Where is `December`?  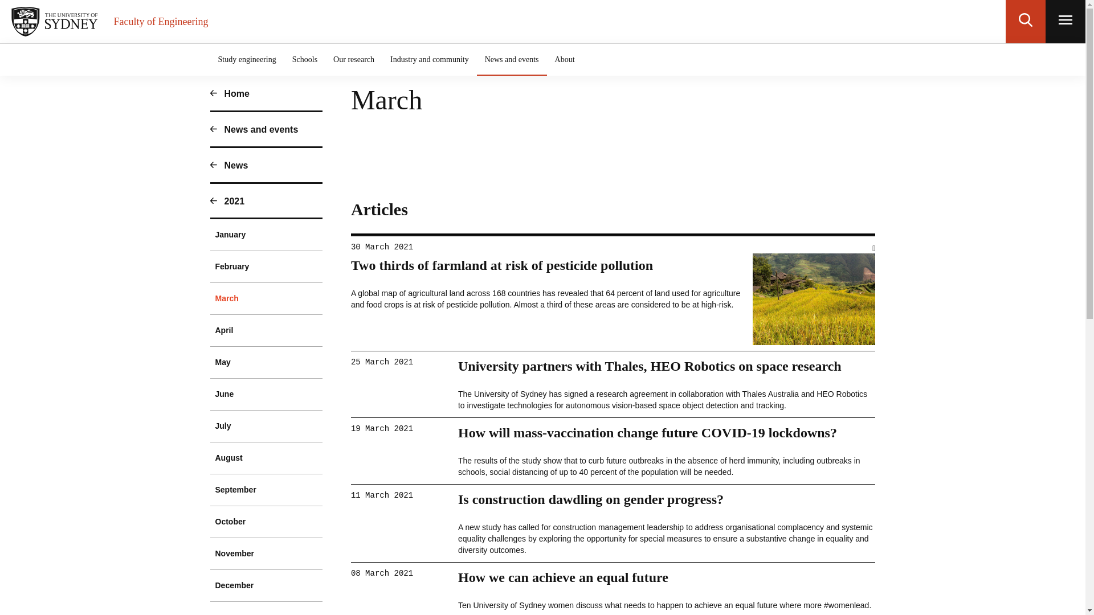 December is located at coordinates (266, 585).